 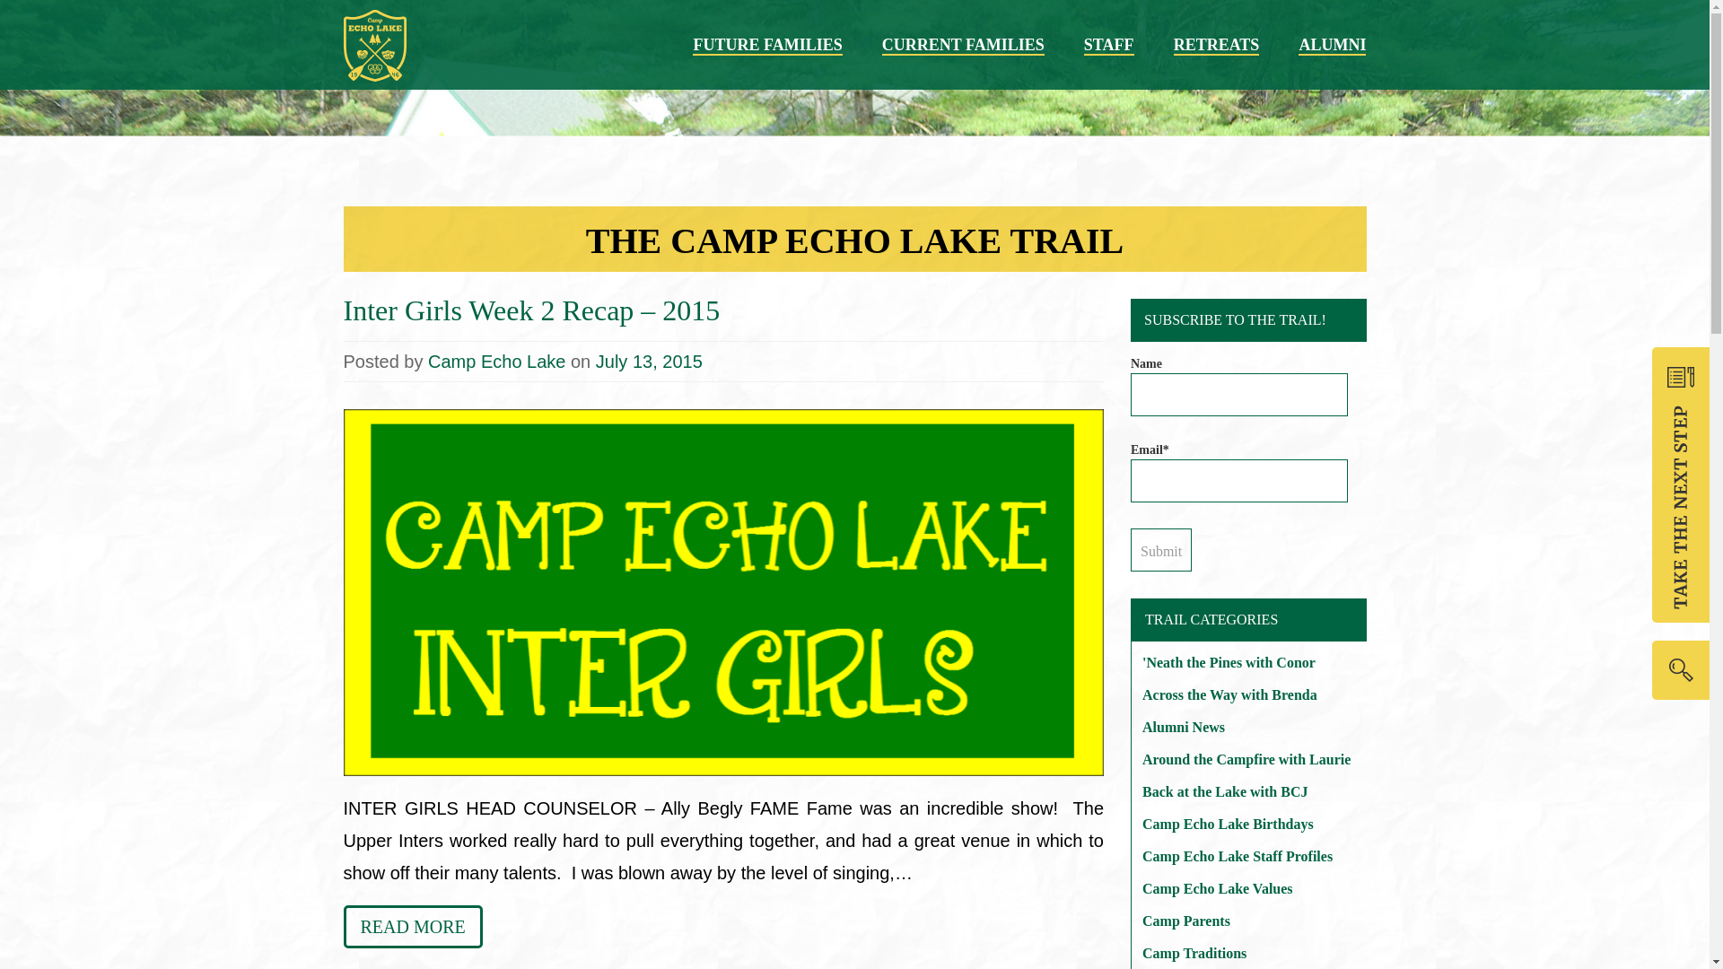 What do you see at coordinates (963, 45) in the screenshot?
I see `CURRENT FAMILIES` at bounding box center [963, 45].